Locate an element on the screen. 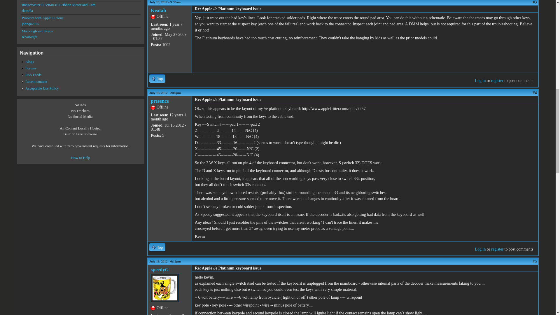  Log in is located at coordinates (480, 80).